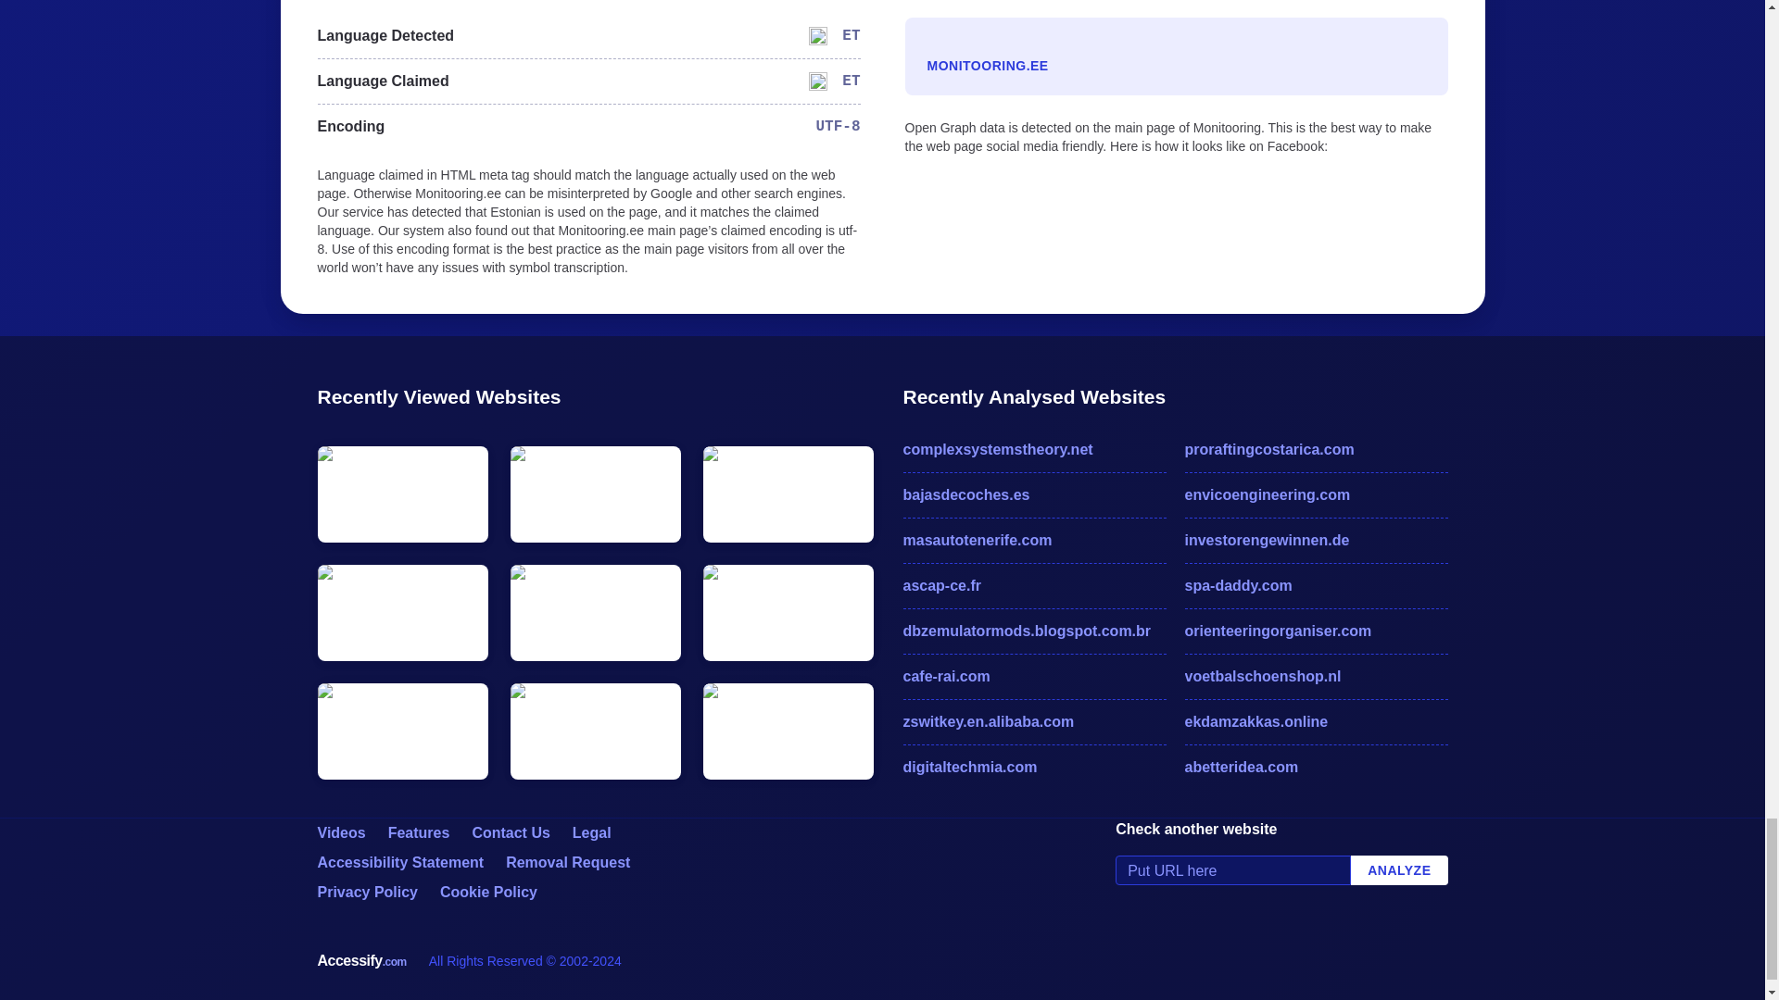 Image resolution: width=1779 pixels, height=1000 pixels. I want to click on envicoengineering.com, so click(1316, 494).